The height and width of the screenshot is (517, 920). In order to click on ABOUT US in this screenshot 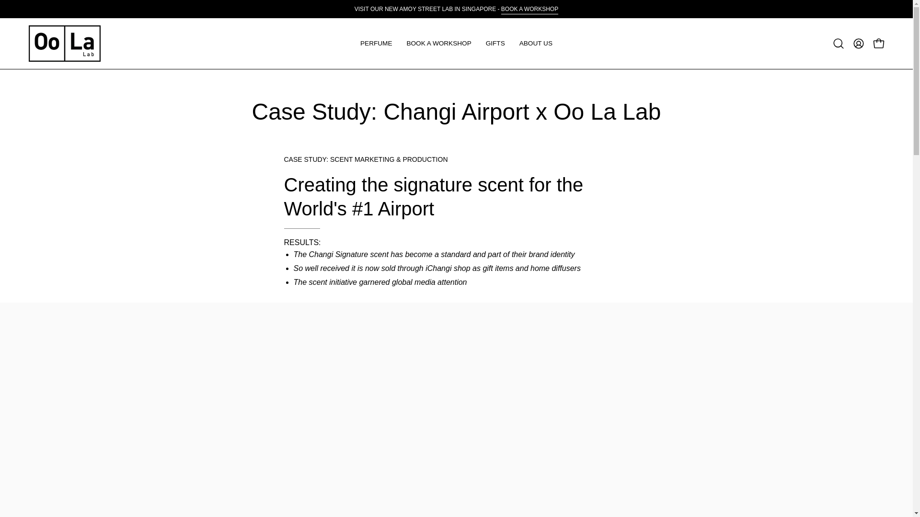, I will do `click(536, 43)`.